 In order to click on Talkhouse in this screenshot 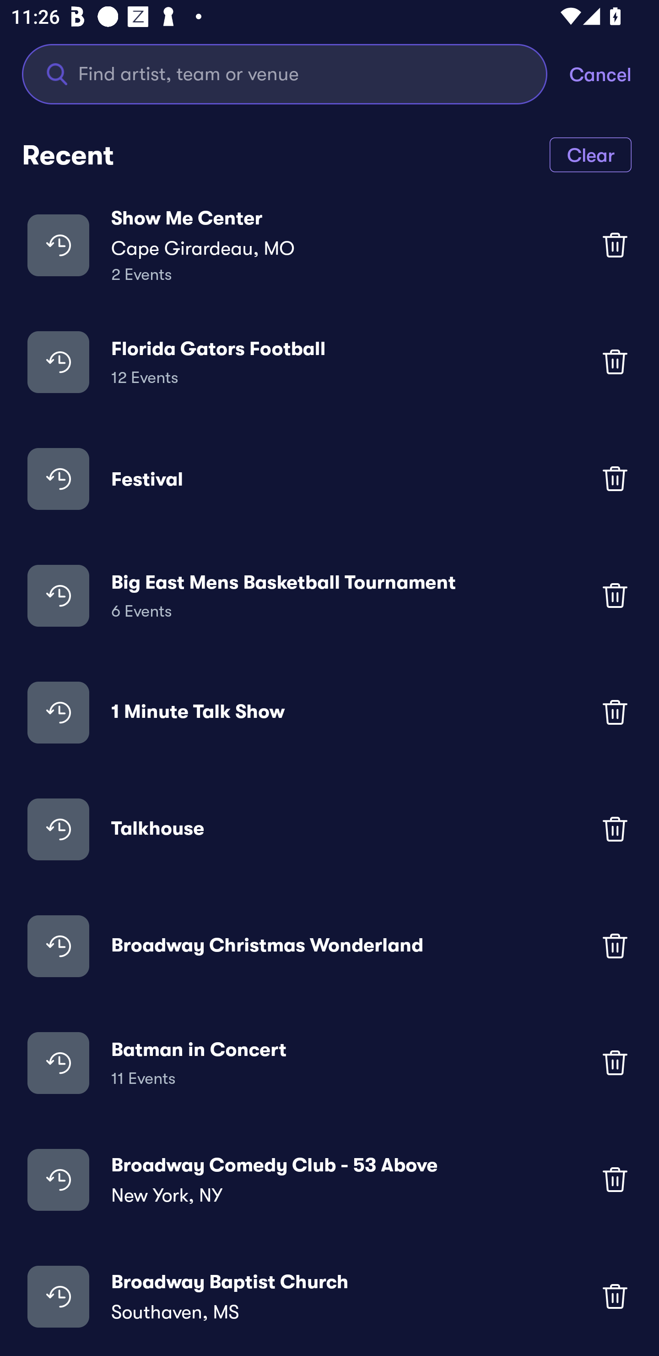, I will do `click(329, 829)`.